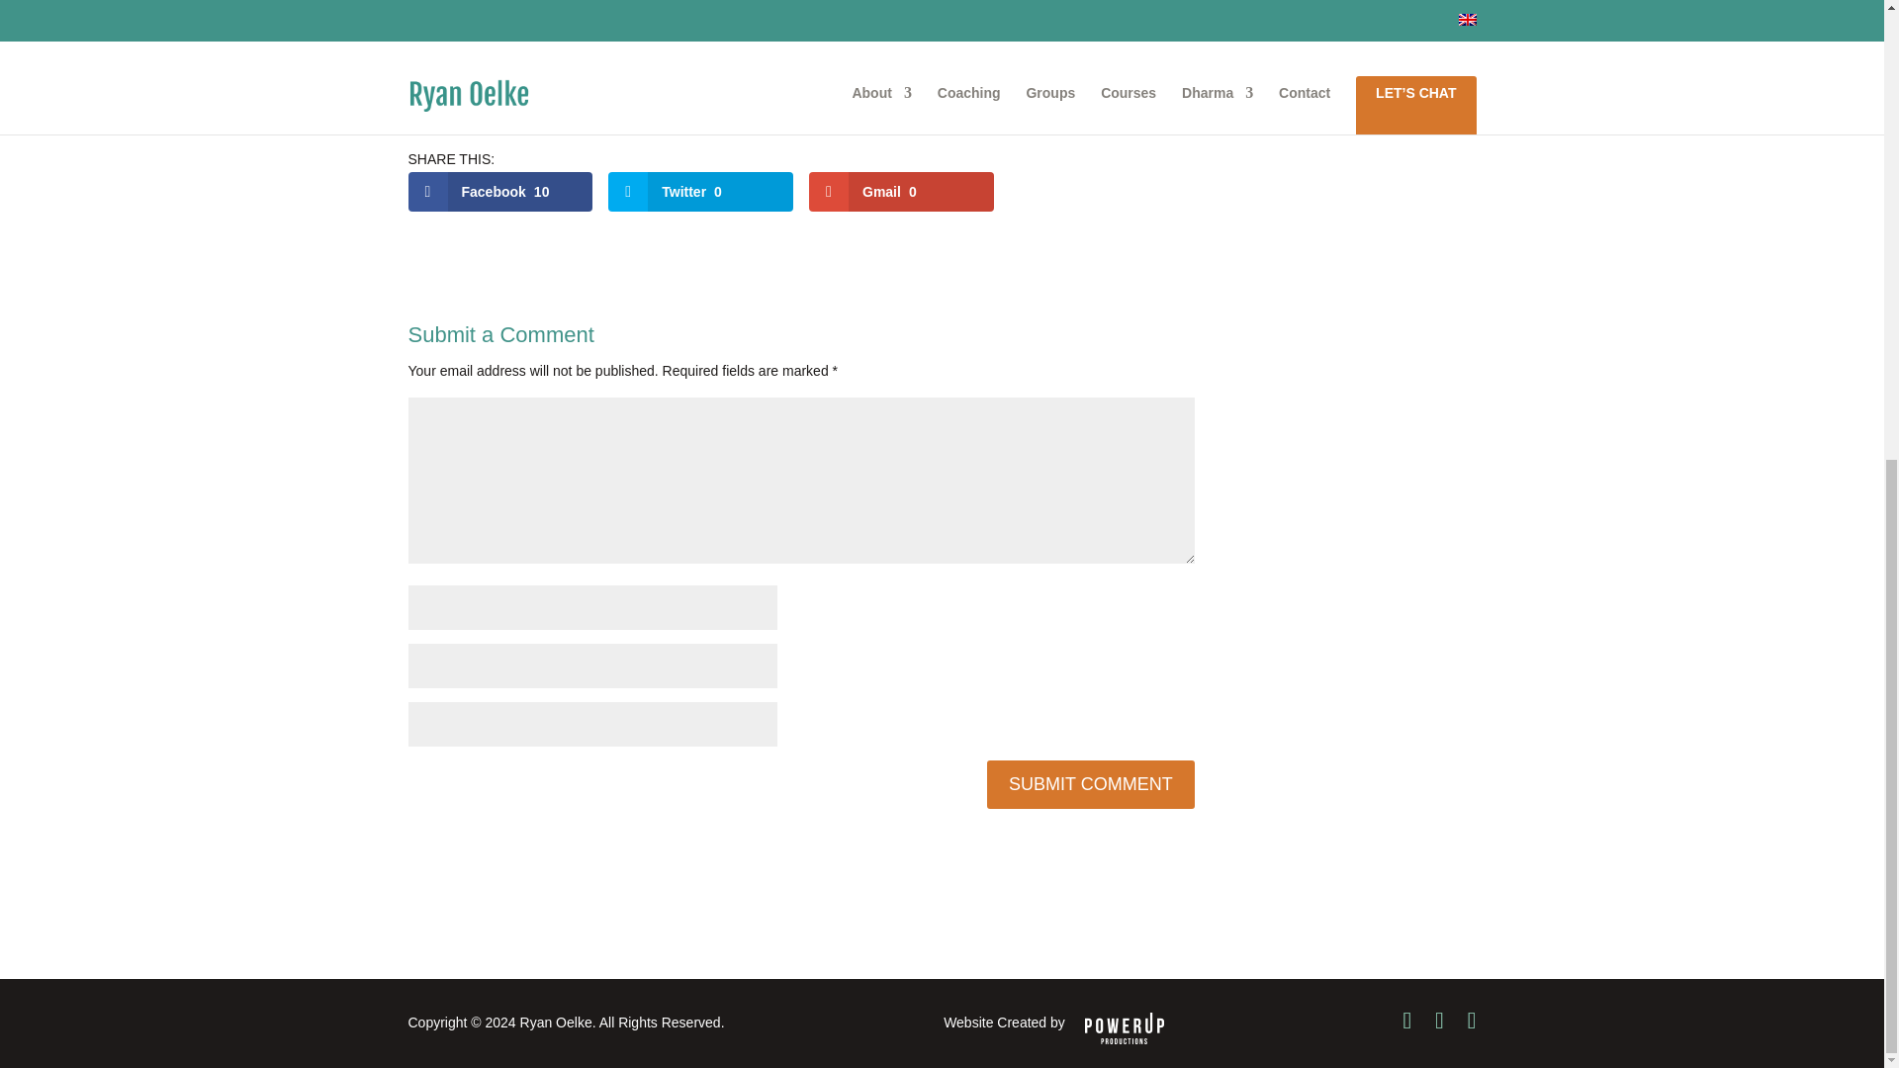  What do you see at coordinates (700, 191) in the screenshot?
I see `Twitter 0` at bounding box center [700, 191].